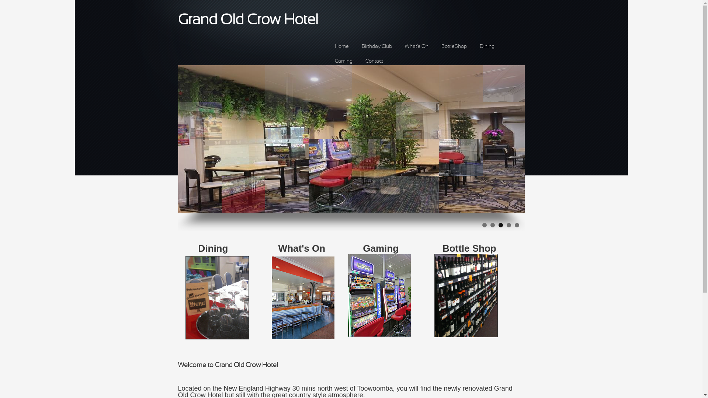 This screenshot has height=398, width=708. Describe the element at coordinates (432, 336) in the screenshot. I see `   ` at that location.